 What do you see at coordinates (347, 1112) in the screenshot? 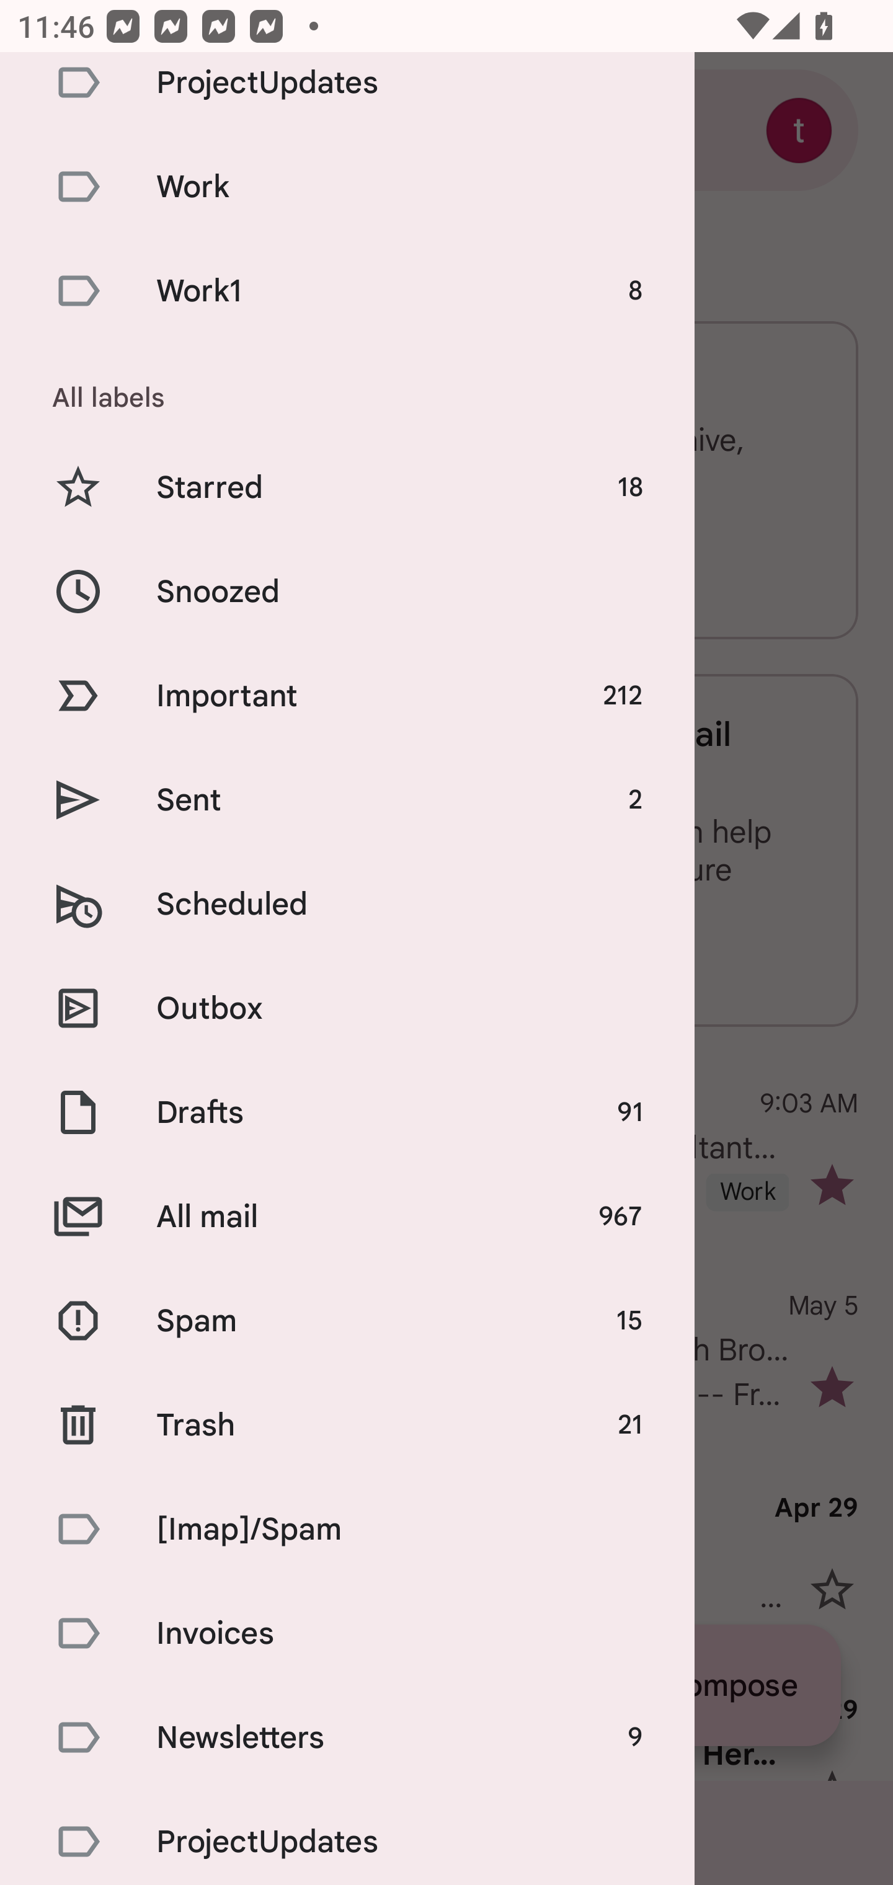
I see `Drafts 91` at bounding box center [347, 1112].